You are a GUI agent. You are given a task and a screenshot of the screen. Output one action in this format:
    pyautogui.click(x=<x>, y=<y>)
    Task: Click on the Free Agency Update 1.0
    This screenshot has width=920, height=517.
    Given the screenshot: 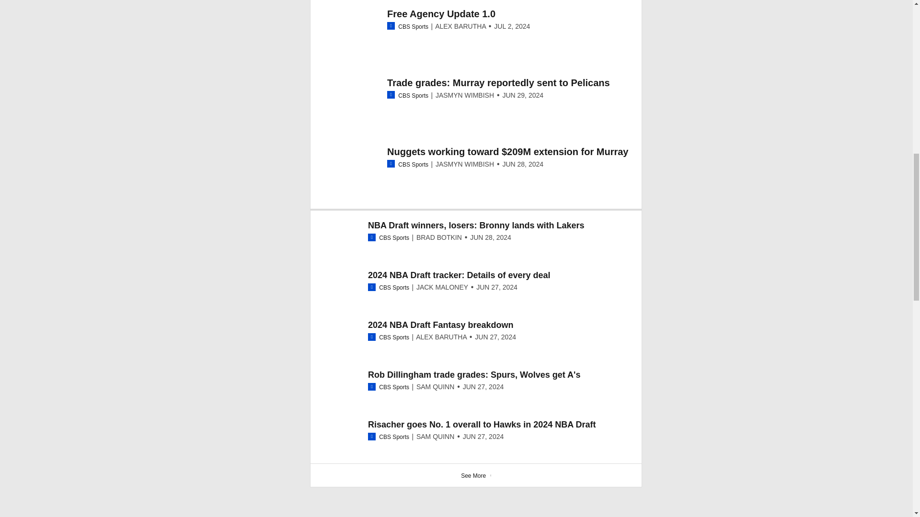 What is the action you would take?
    pyautogui.click(x=441, y=13)
    